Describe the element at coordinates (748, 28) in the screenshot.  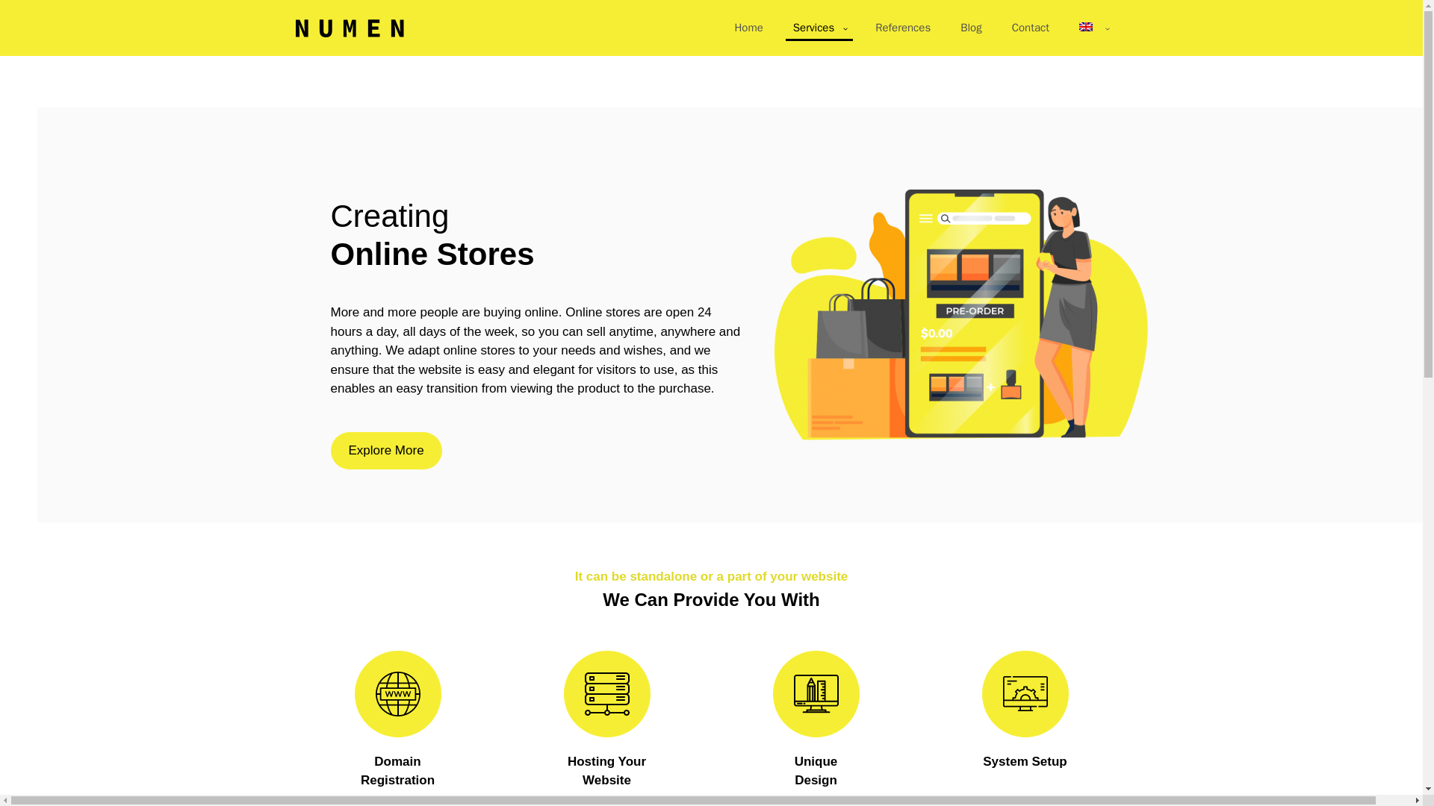
I see `Home` at that location.